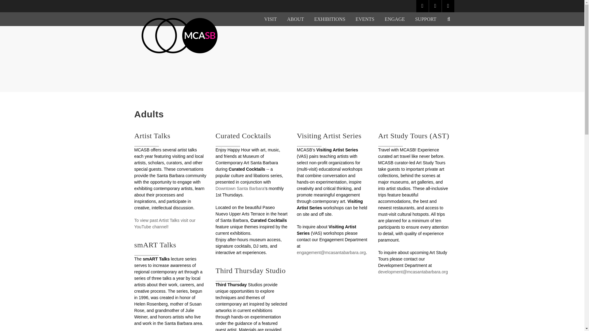 This screenshot has width=589, height=331. I want to click on EXHIBITIONS, so click(329, 19).